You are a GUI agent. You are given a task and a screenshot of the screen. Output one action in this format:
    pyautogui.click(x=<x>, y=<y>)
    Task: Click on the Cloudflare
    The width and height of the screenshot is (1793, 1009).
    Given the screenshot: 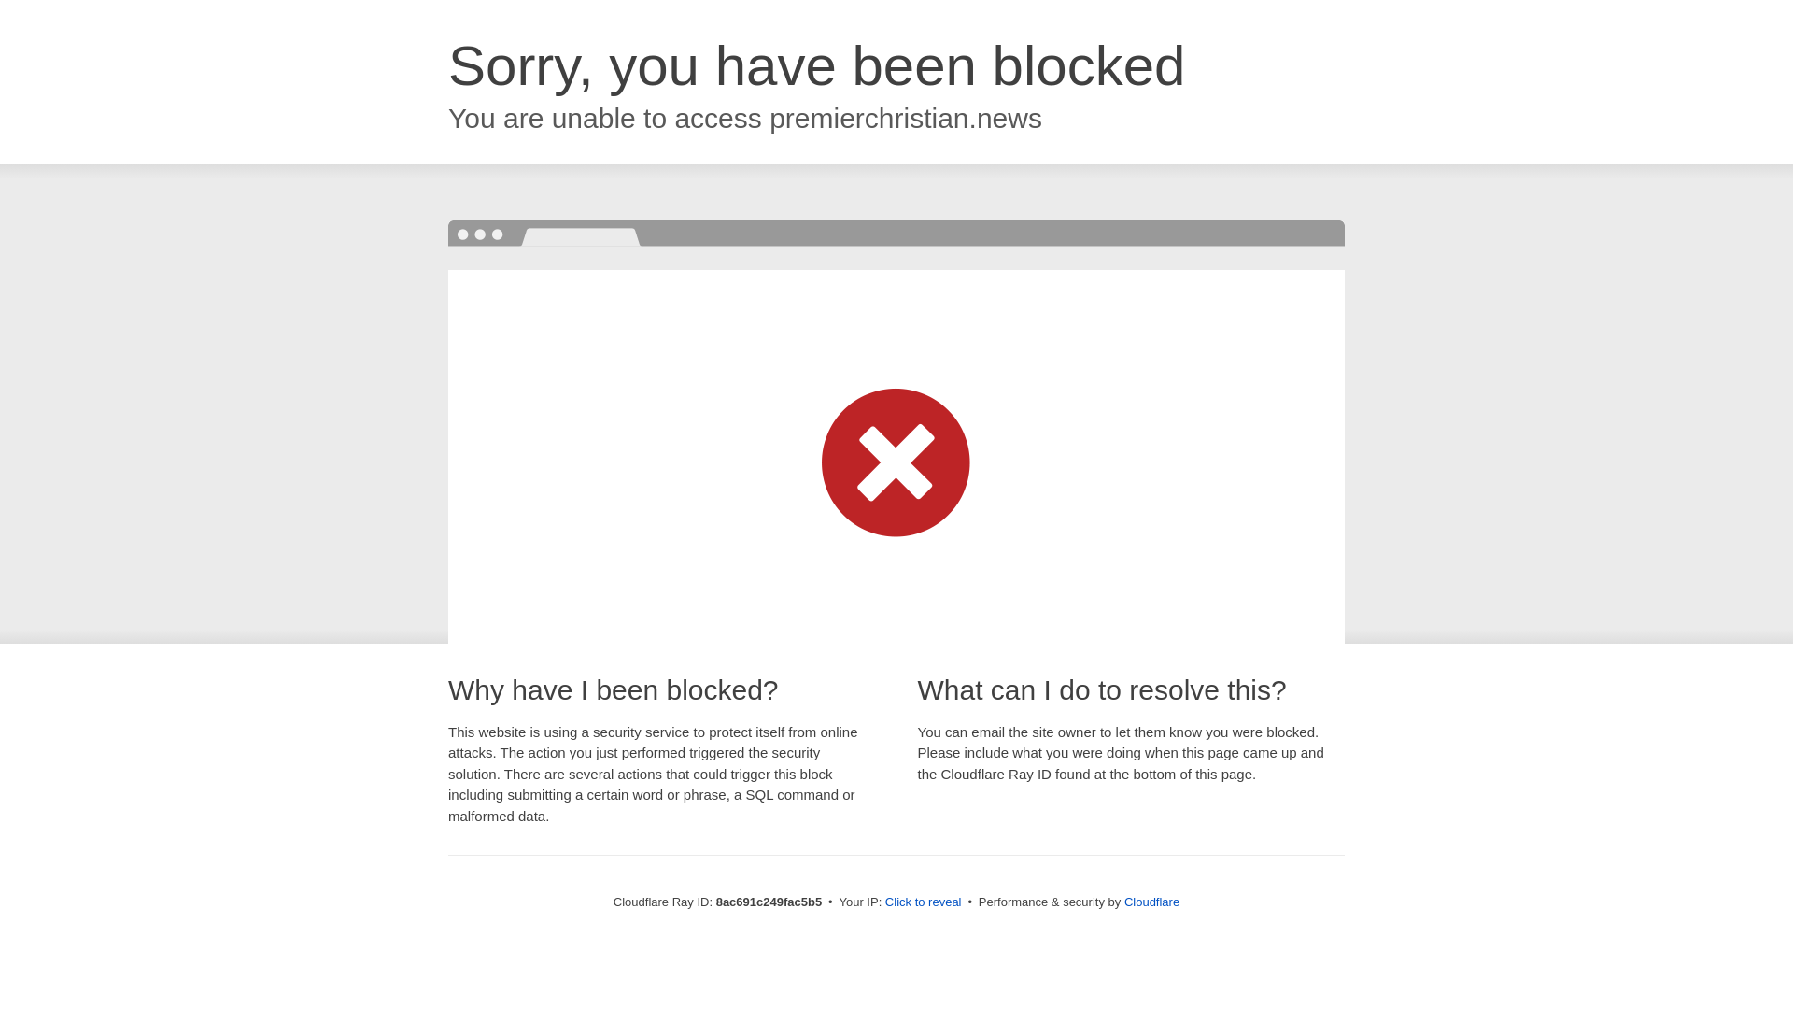 What is the action you would take?
    pyautogui.click(x=1151, y=902)
    